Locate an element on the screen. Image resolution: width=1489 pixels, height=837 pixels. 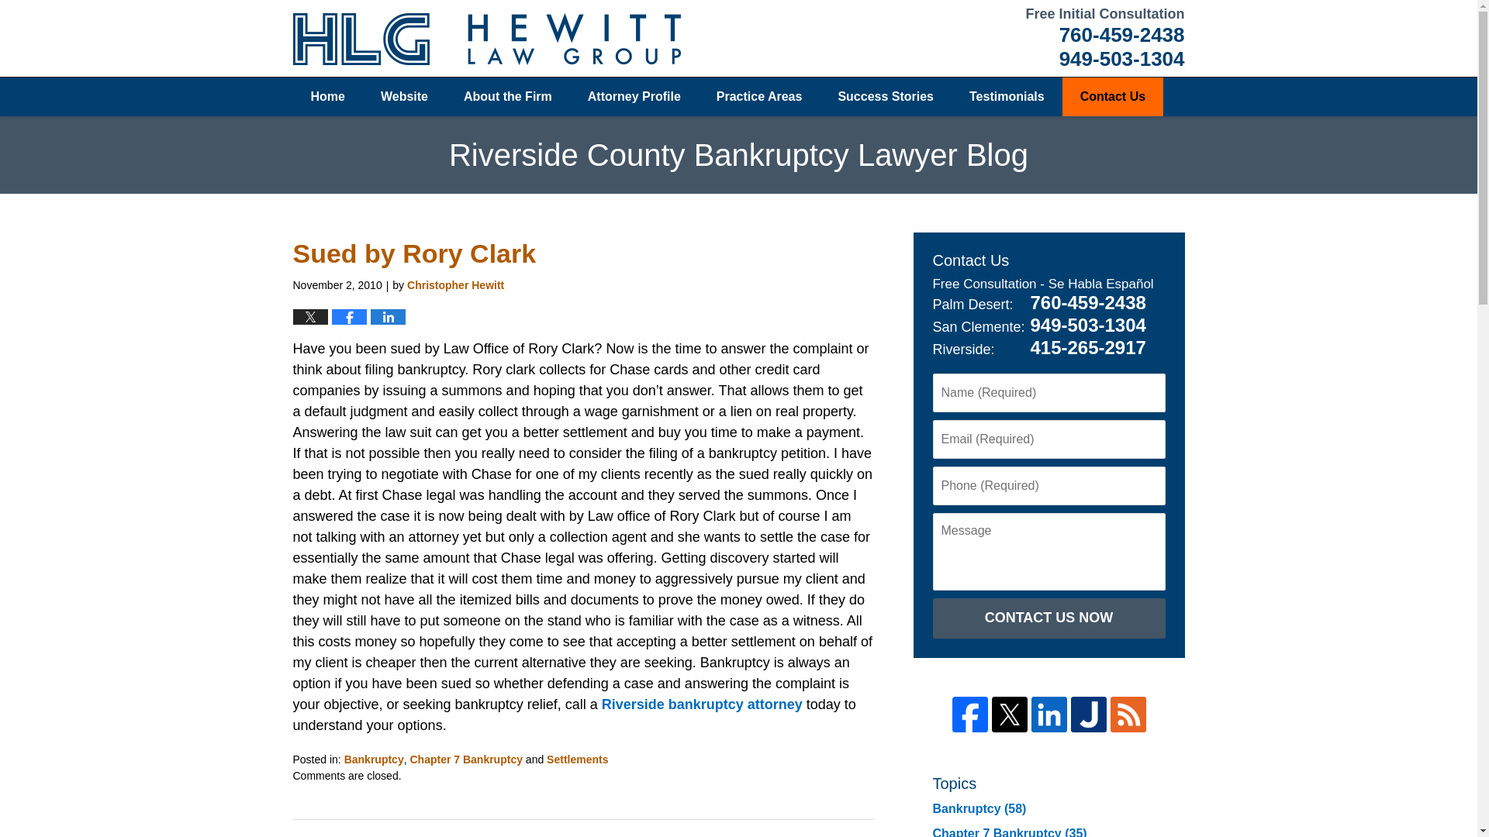
Website is located at coordinates (404, 97).